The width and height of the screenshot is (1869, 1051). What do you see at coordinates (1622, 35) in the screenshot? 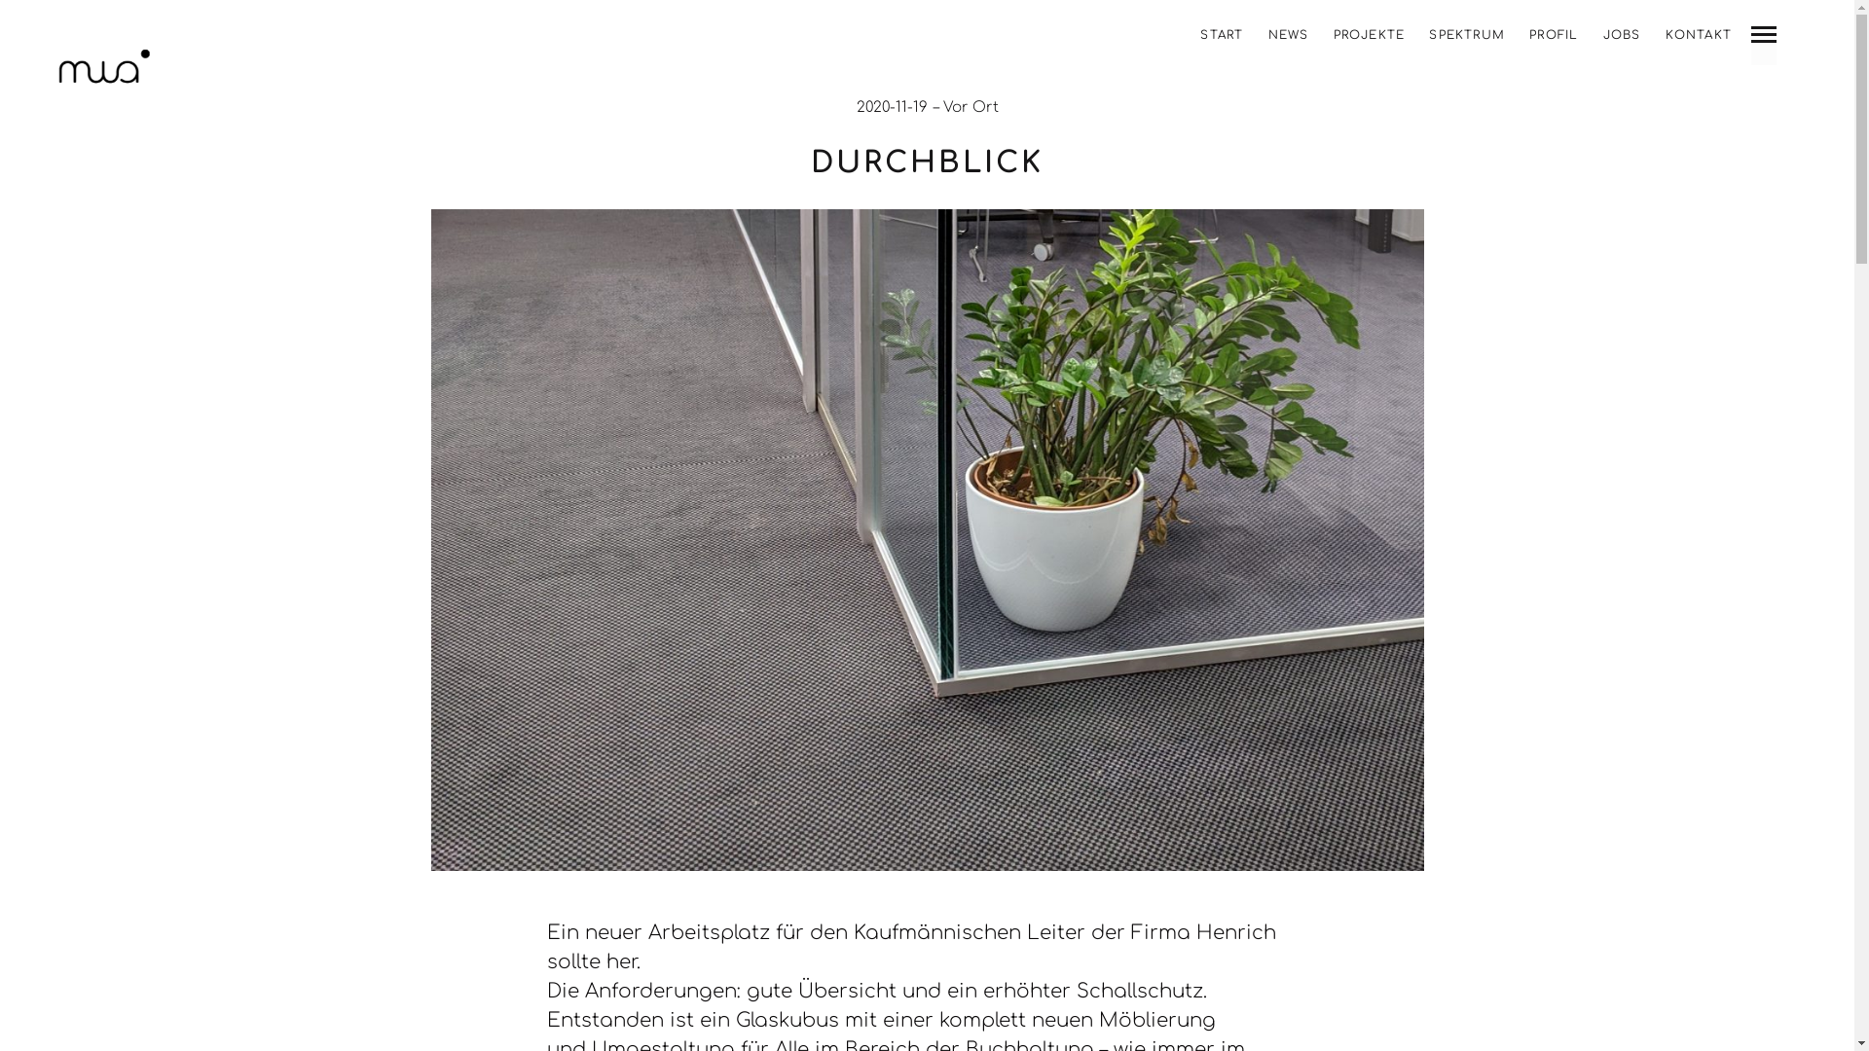
I see `JOBS` at bounding box center [1622, 35].